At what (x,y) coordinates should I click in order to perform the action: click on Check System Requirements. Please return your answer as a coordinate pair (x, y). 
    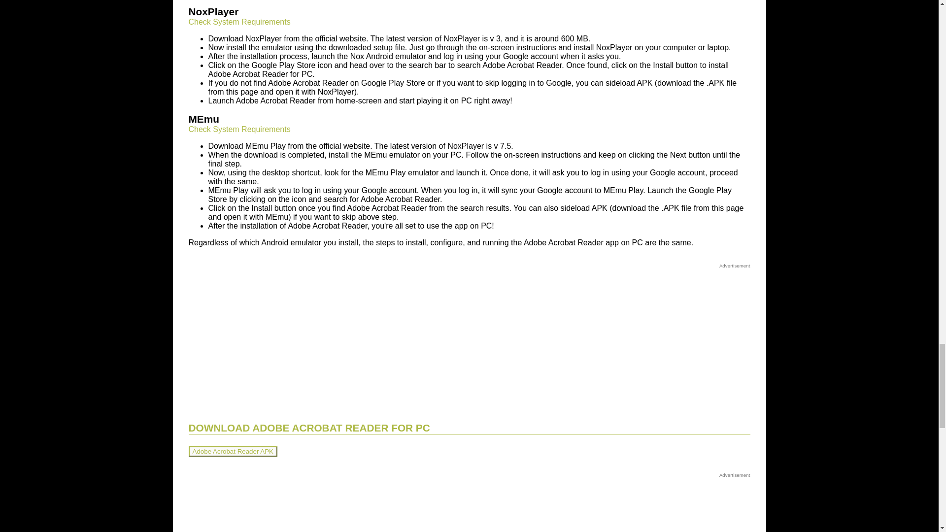
    Looking at the image, I should click on (239, 129).